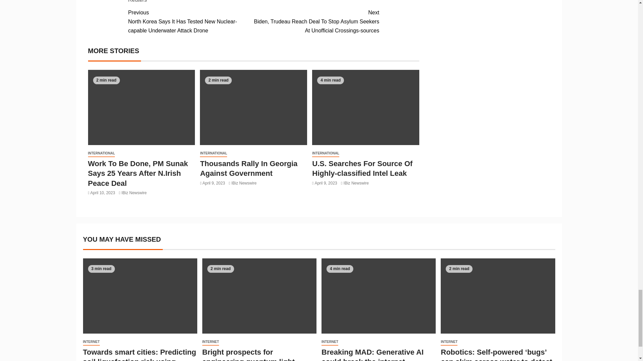 The image size is (643, 361). I want to click on IBiz Newswire, so click(134, 193).